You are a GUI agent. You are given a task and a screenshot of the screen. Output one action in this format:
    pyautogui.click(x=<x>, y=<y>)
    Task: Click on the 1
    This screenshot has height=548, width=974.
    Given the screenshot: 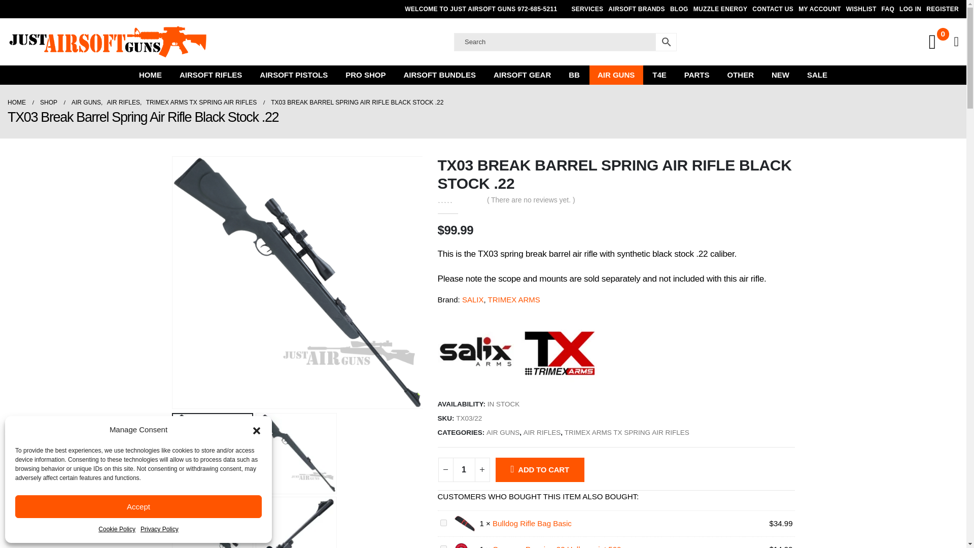 What is the action you would take?
    pyautogui.click(x=464, y=470)
    